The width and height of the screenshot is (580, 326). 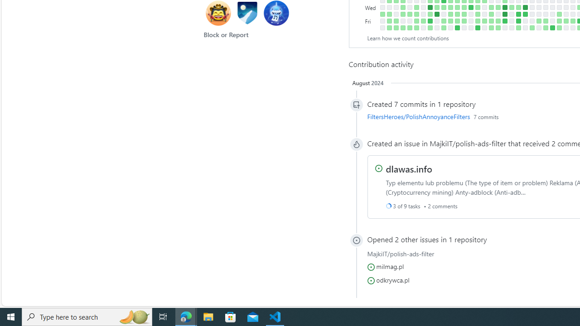 What do you see at coordinates (552, 28) in the screenshot?
I see `8 contributions on February 17th.` at bounding box center [552, 28].